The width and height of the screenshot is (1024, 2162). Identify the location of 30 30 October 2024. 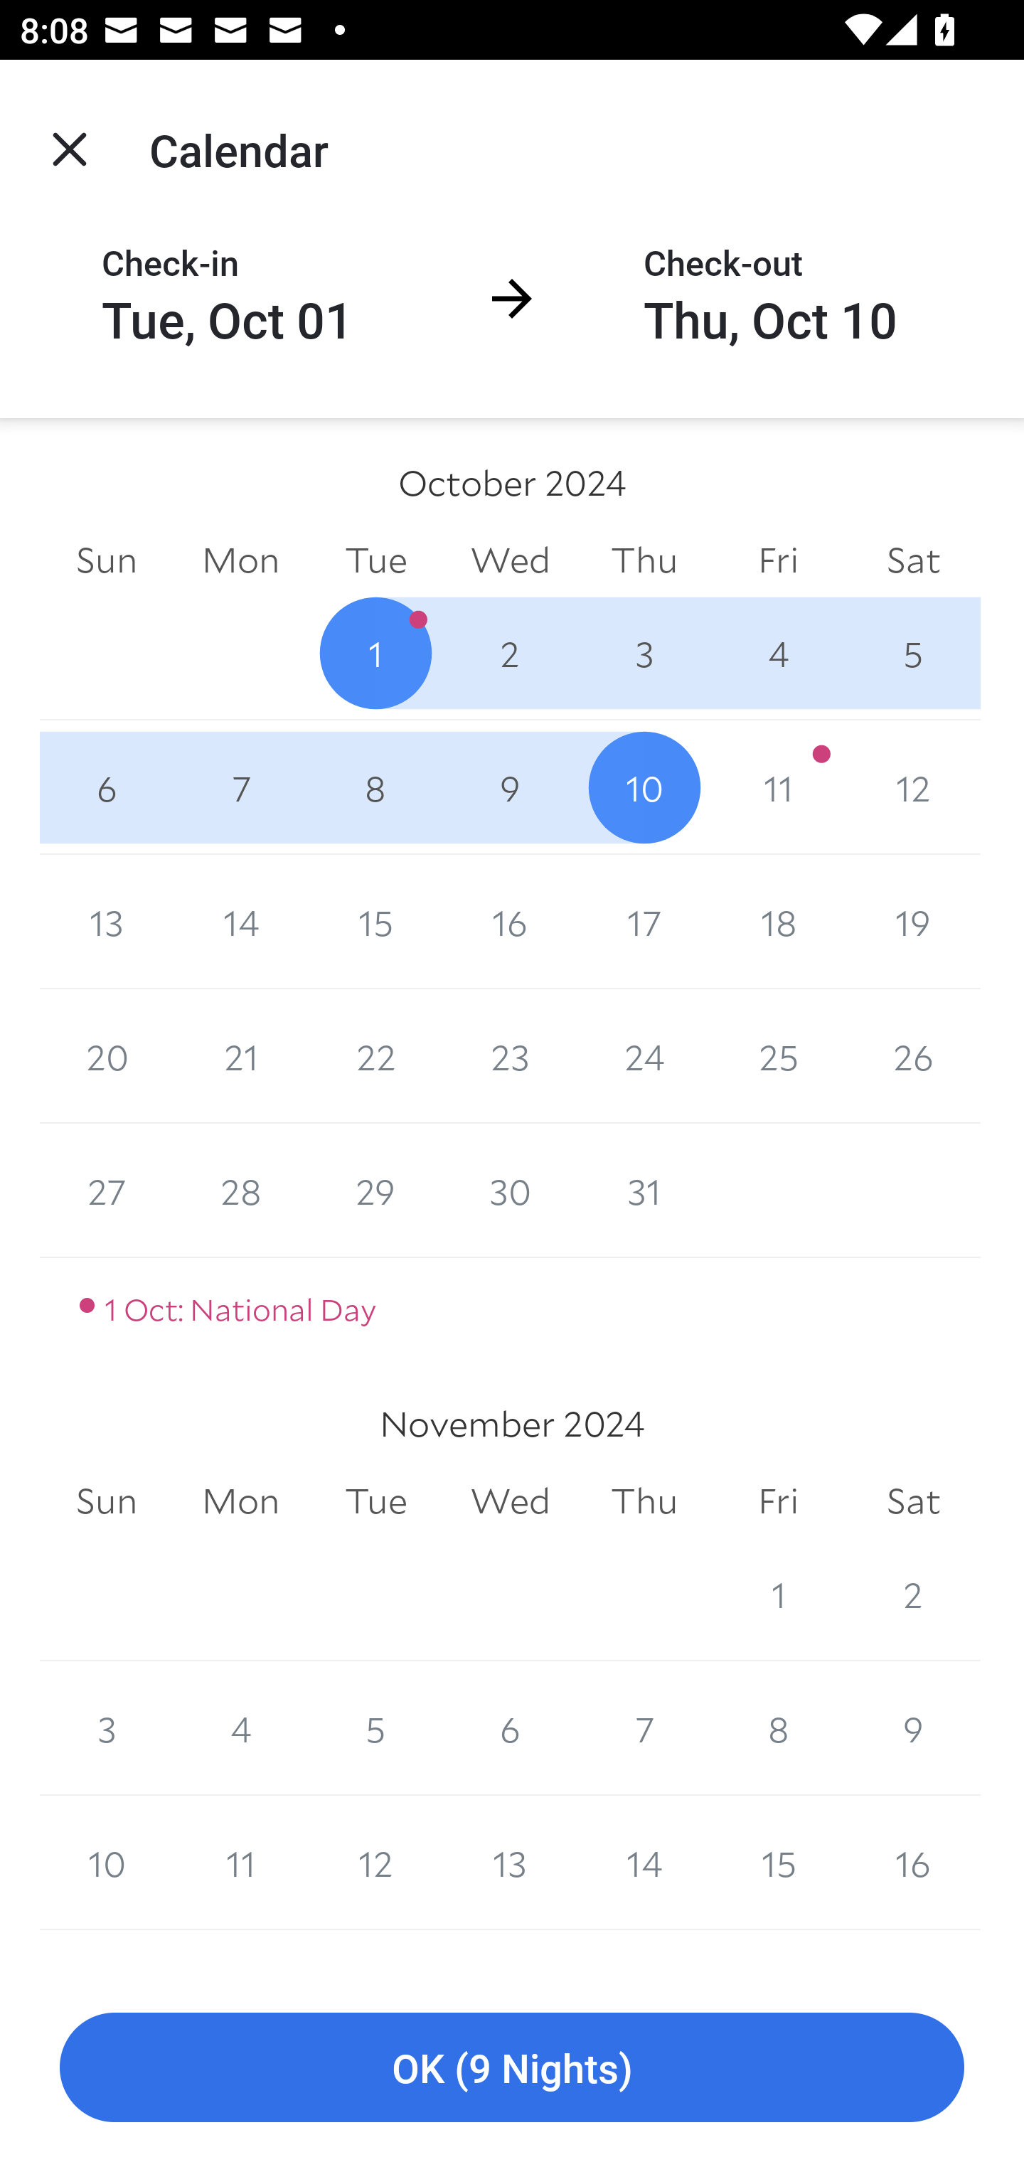
(511, 1191).